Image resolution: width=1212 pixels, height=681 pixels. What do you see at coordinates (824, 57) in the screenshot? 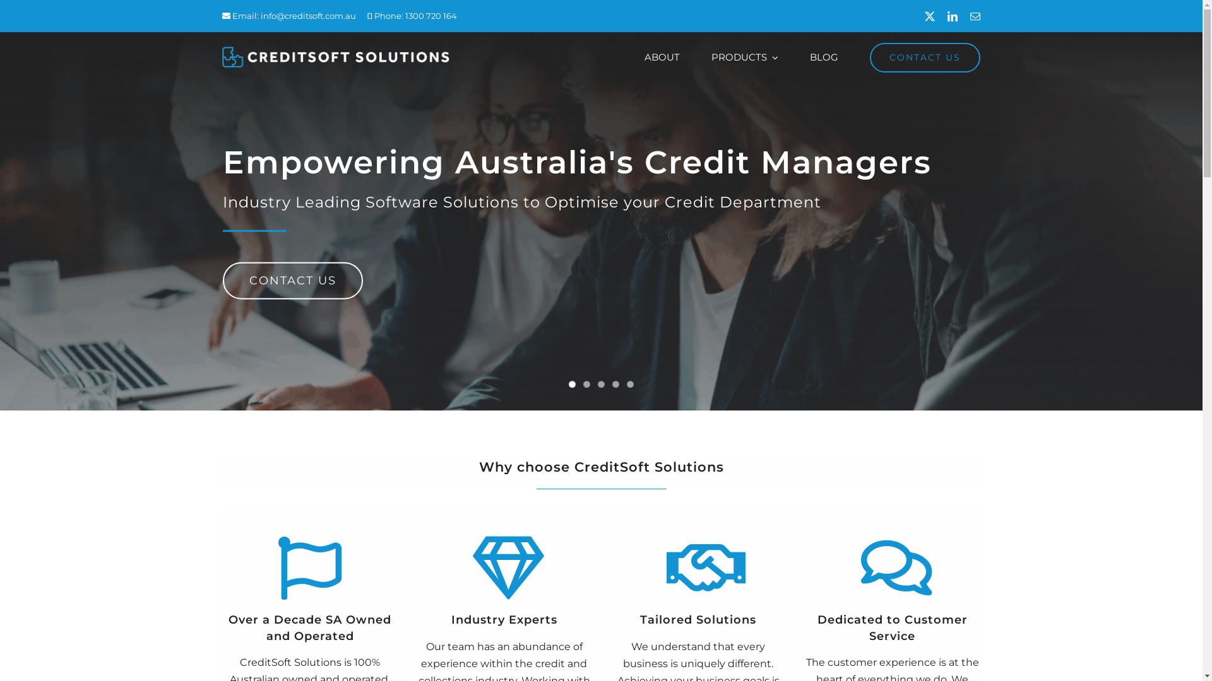
I see `BLOG` at bounding box center [824, 57].